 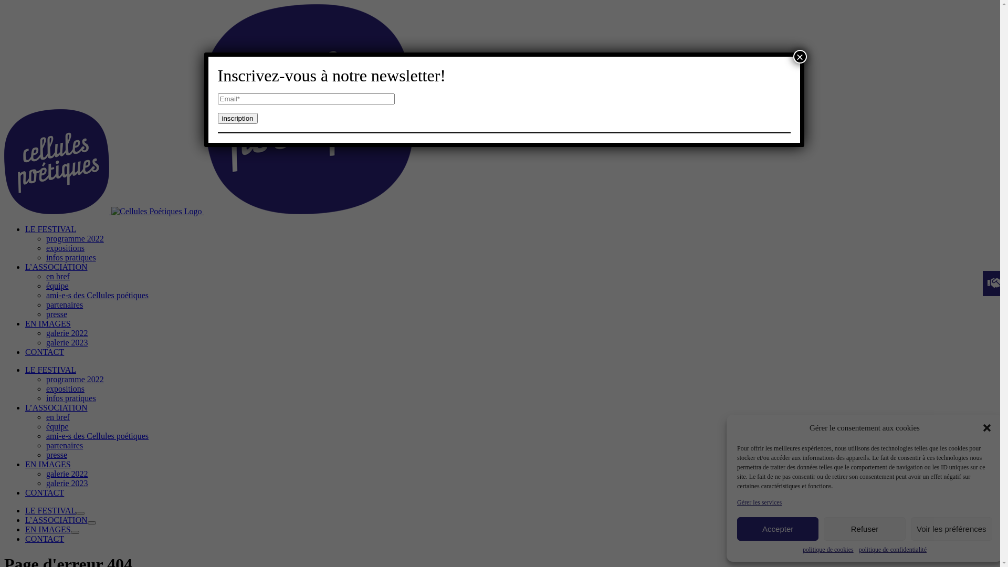 What do you see at coordinates (65, 388) in the screenshot?
I see `expositions` at bounding box center [65, 388].